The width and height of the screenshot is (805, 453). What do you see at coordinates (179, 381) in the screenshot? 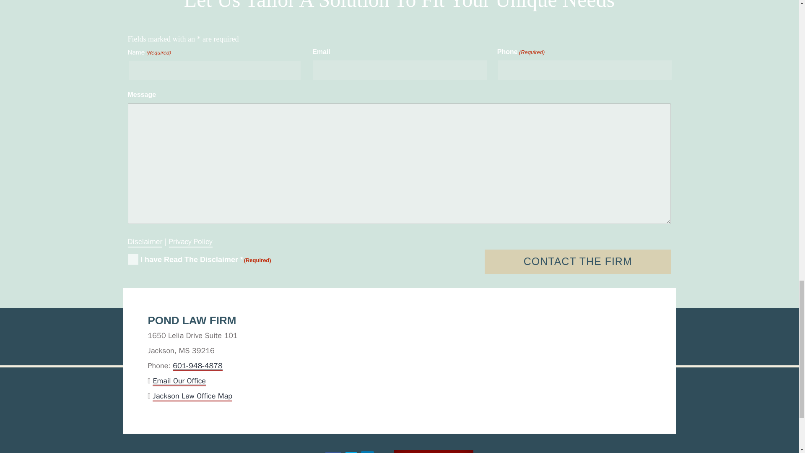
I see `Email Our Office` at bounding box center [179, 381].